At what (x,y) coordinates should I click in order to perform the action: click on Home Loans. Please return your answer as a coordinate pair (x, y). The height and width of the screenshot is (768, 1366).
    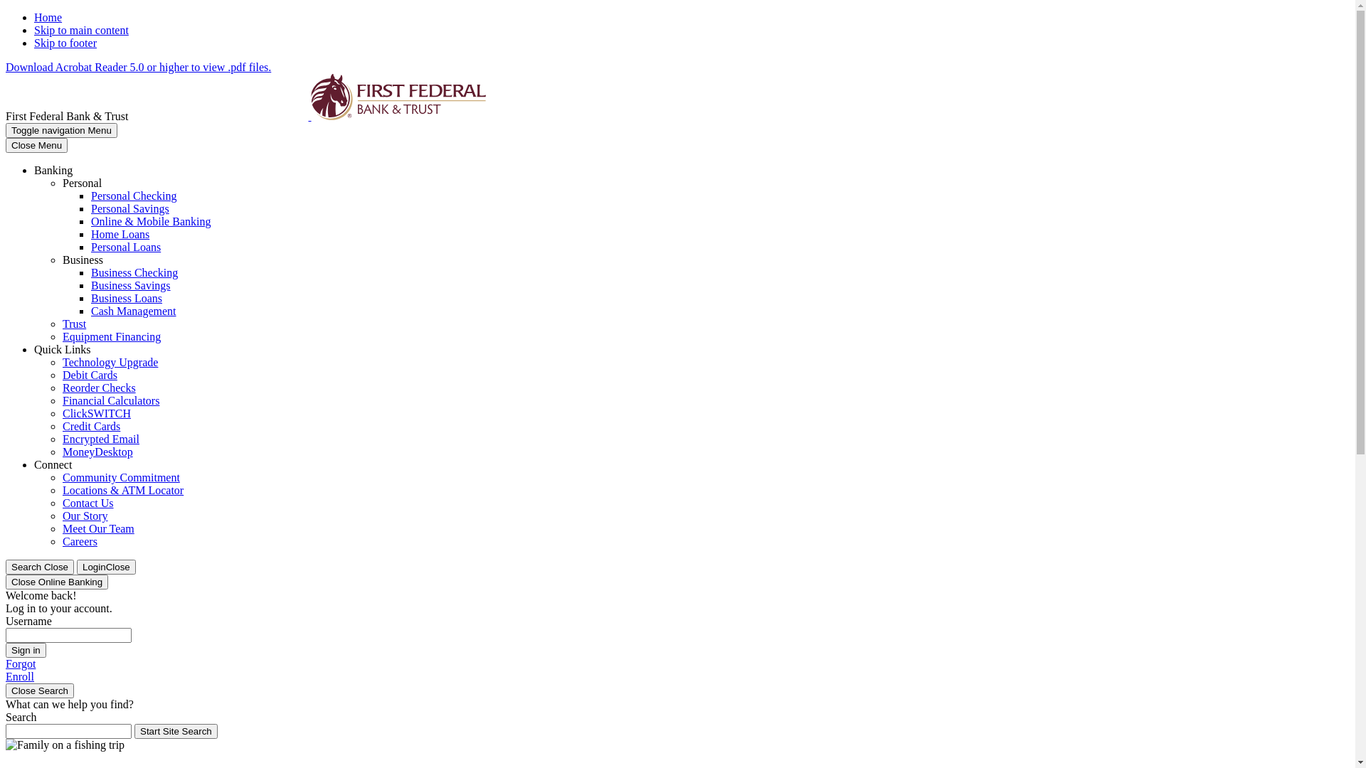
    Looking at the image, I should click on (120, 235).